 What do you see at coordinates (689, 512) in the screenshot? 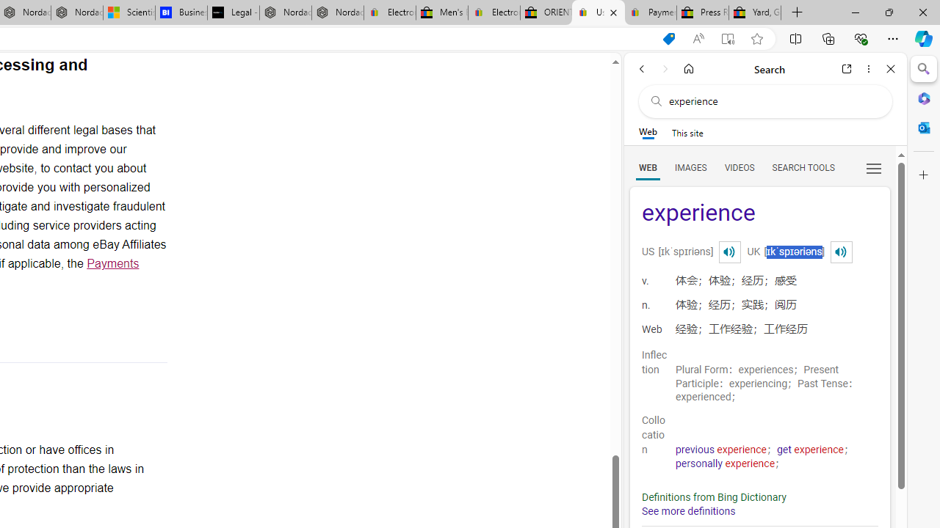
I see `See more definitions` at bounding box center [689, 512].